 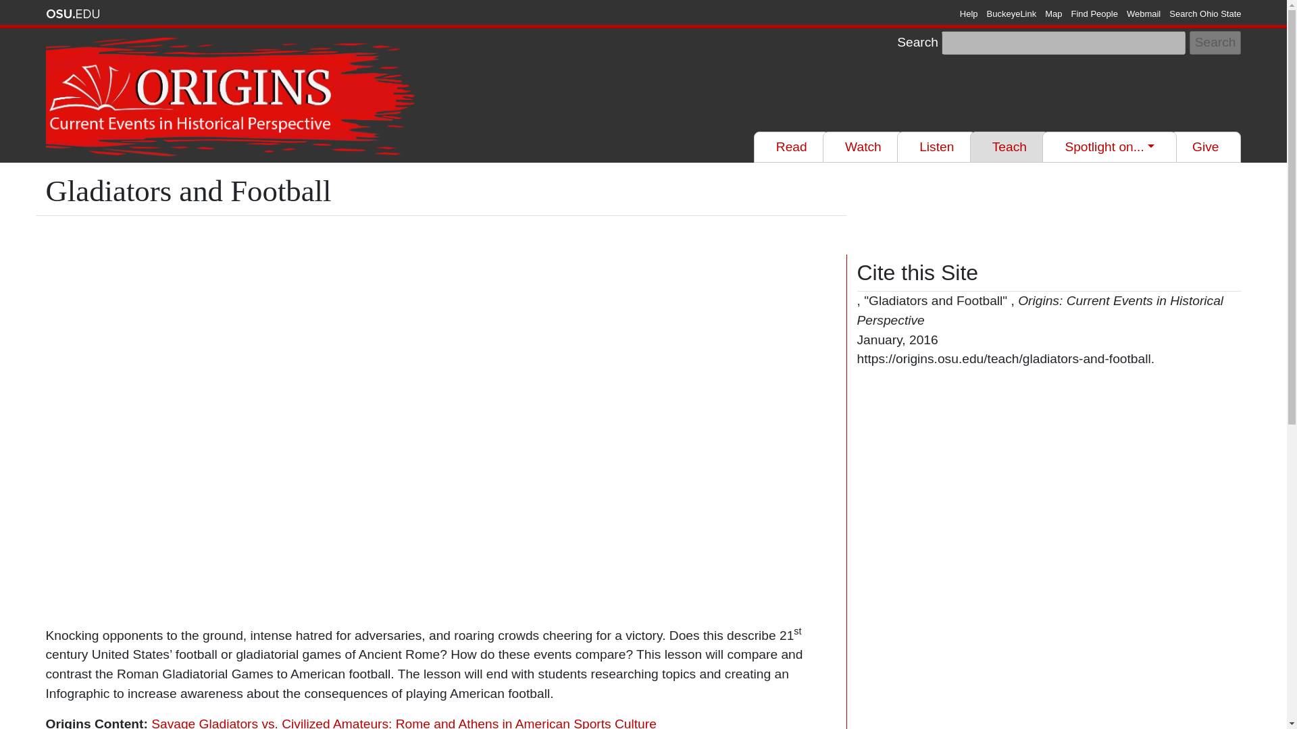 What do you see at coordinates (72, 13) in the screenshot?
I see `The Ohio State University website` at bounding box center [72, 13].